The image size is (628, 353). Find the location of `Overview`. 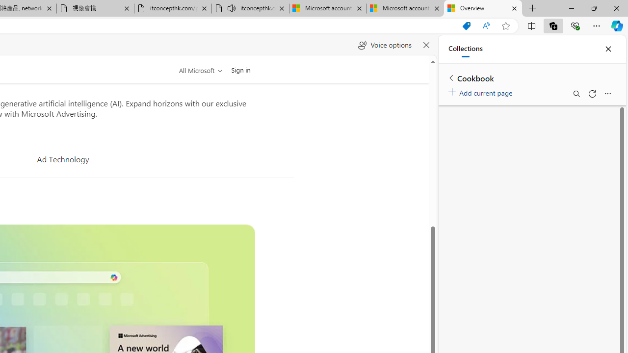

Overview is located at coordinates (483, 9).